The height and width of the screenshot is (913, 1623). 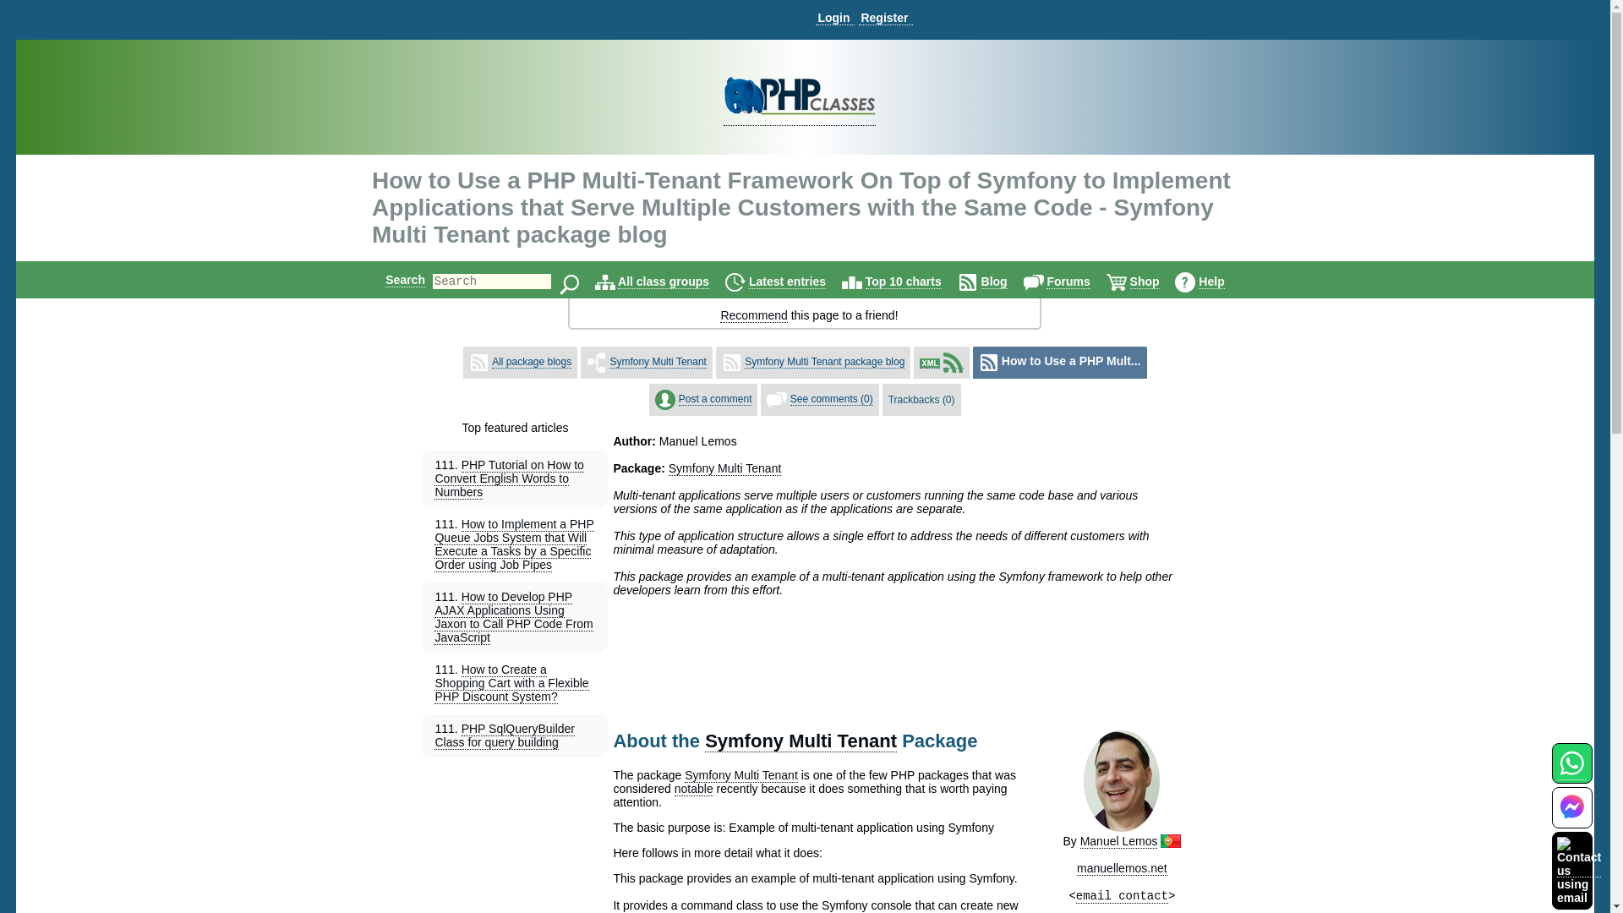 What do you see at coordinates (1119, 842) in the screenshot?
I see `Manuel Lemos` at bounding box center [1119, 842].